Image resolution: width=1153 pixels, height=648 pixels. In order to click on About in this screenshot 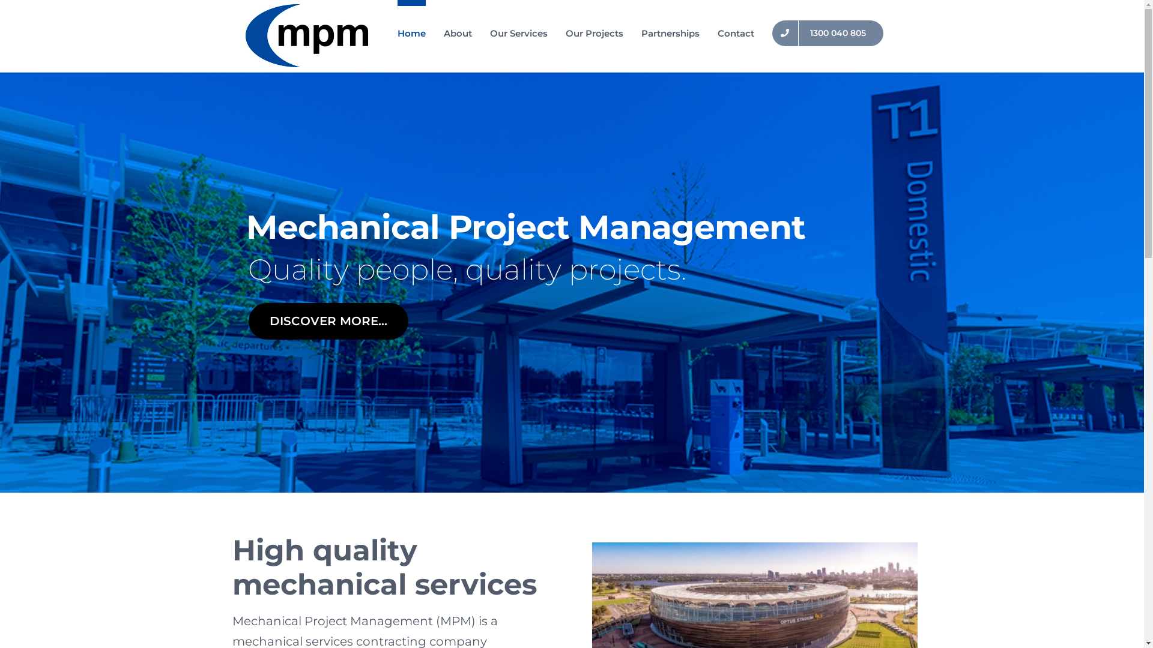, I will do `click(458, 30)`.